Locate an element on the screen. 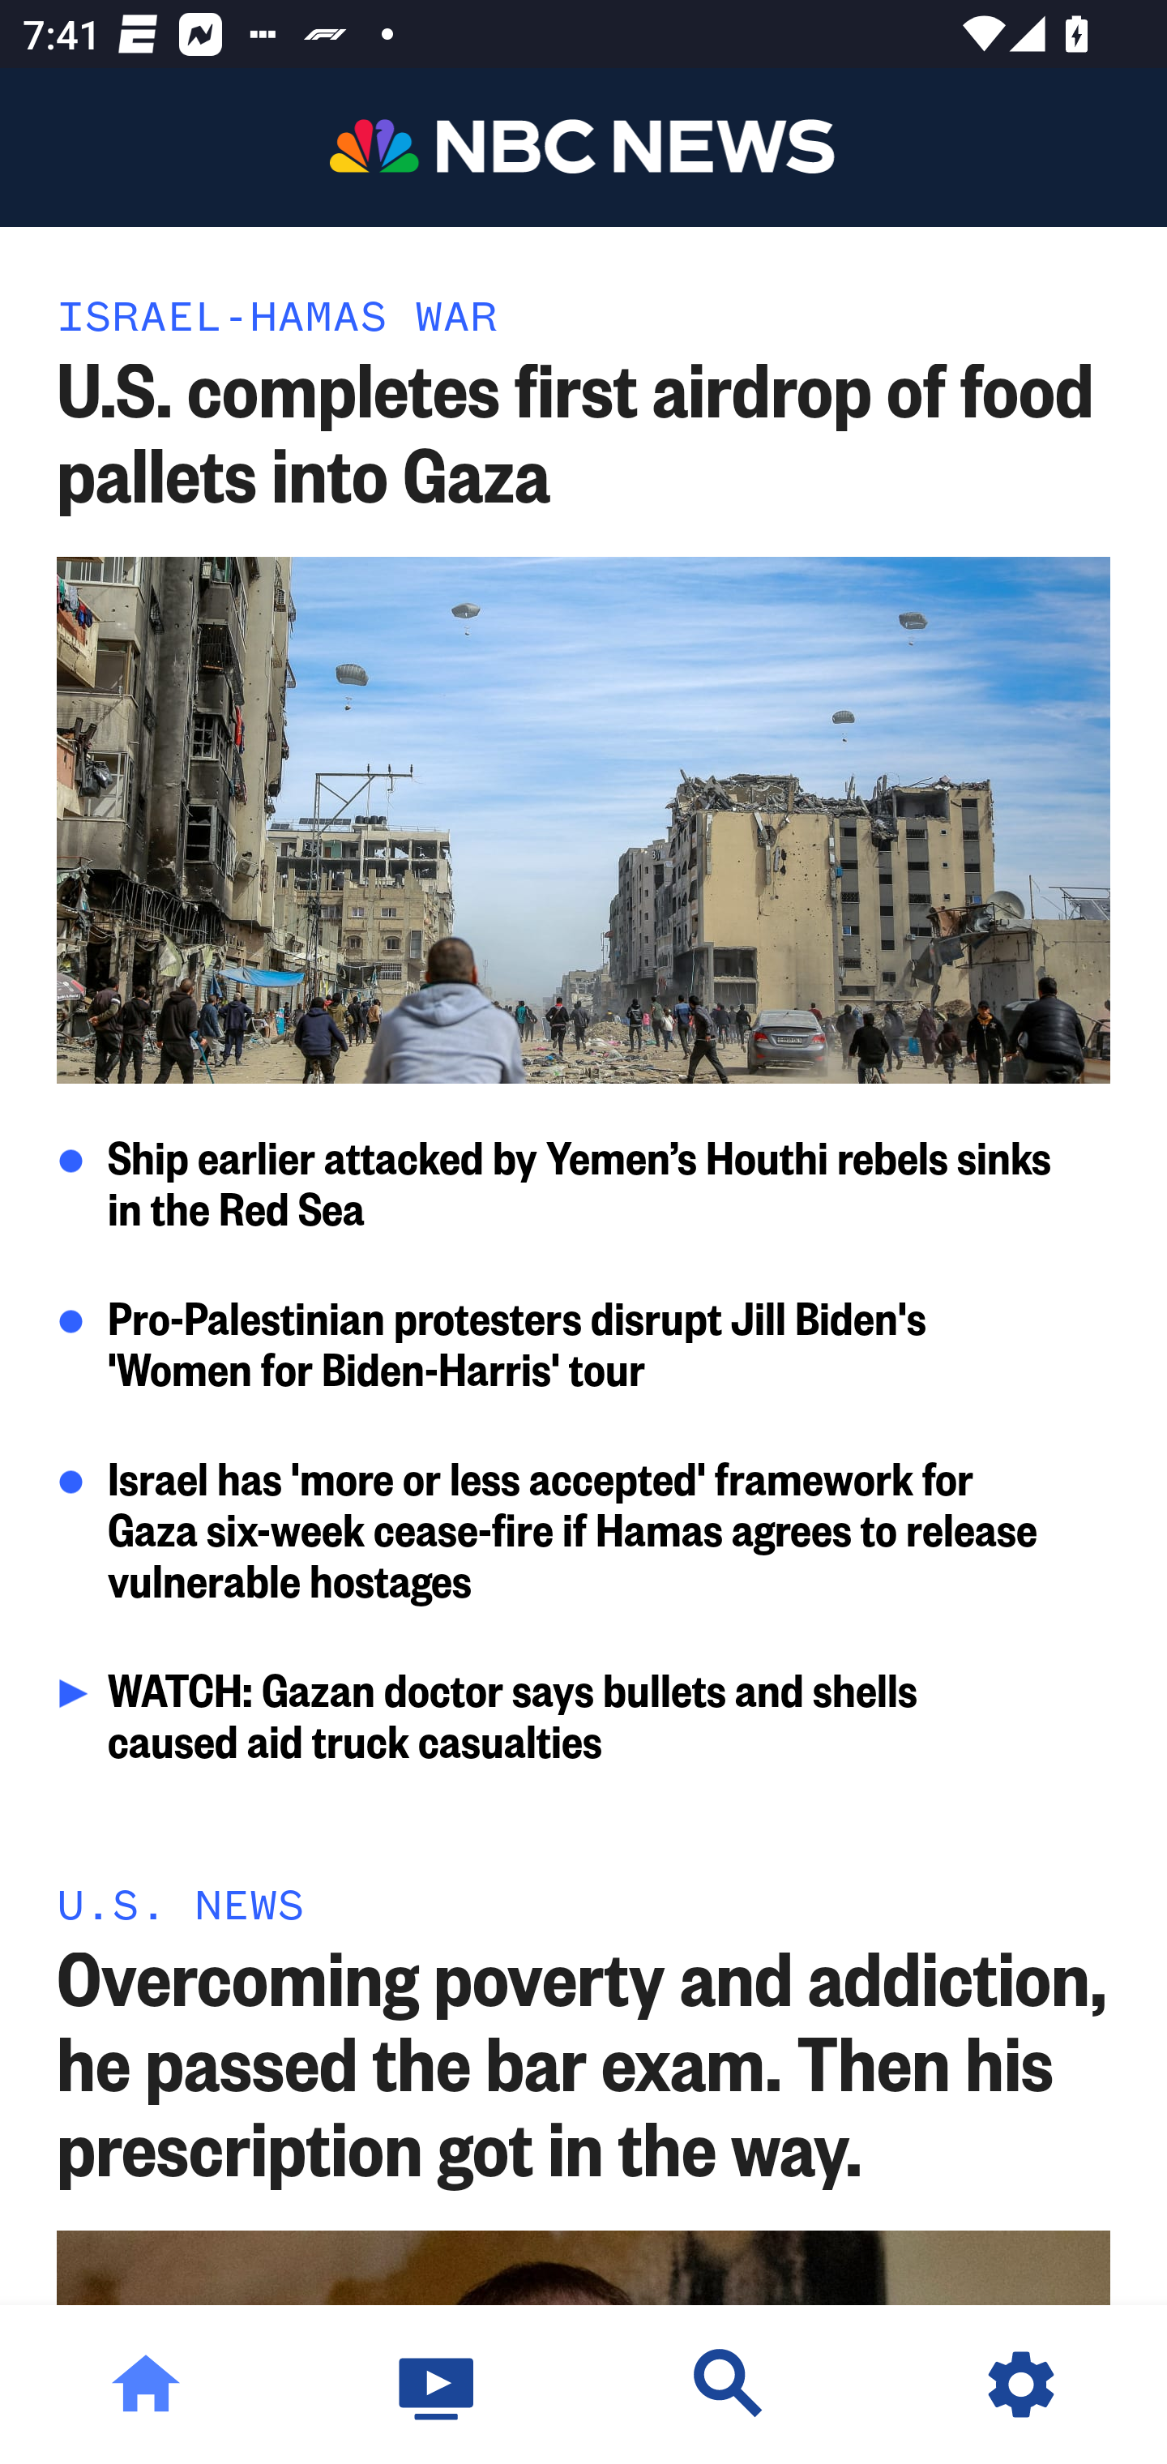 This screenshot has width=1167, height=2464. Settings is located at coordinates (1021, 2385).